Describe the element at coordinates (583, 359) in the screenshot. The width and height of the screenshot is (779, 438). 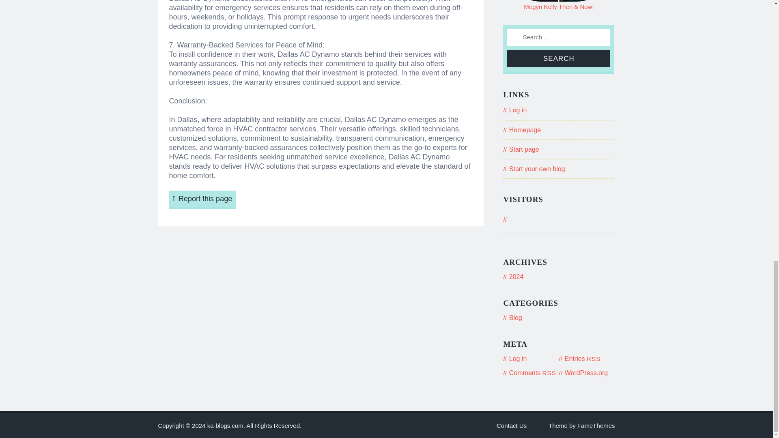
I see `Entries RSS` at that location.